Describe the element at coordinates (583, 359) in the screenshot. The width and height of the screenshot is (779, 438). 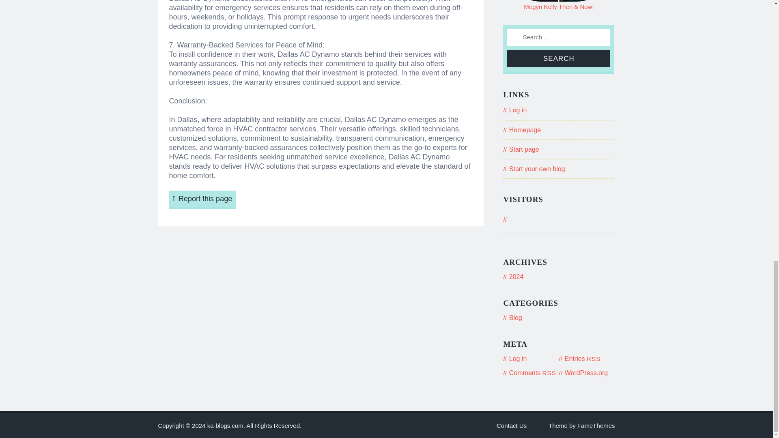
I see `Entries RSS` at that location.